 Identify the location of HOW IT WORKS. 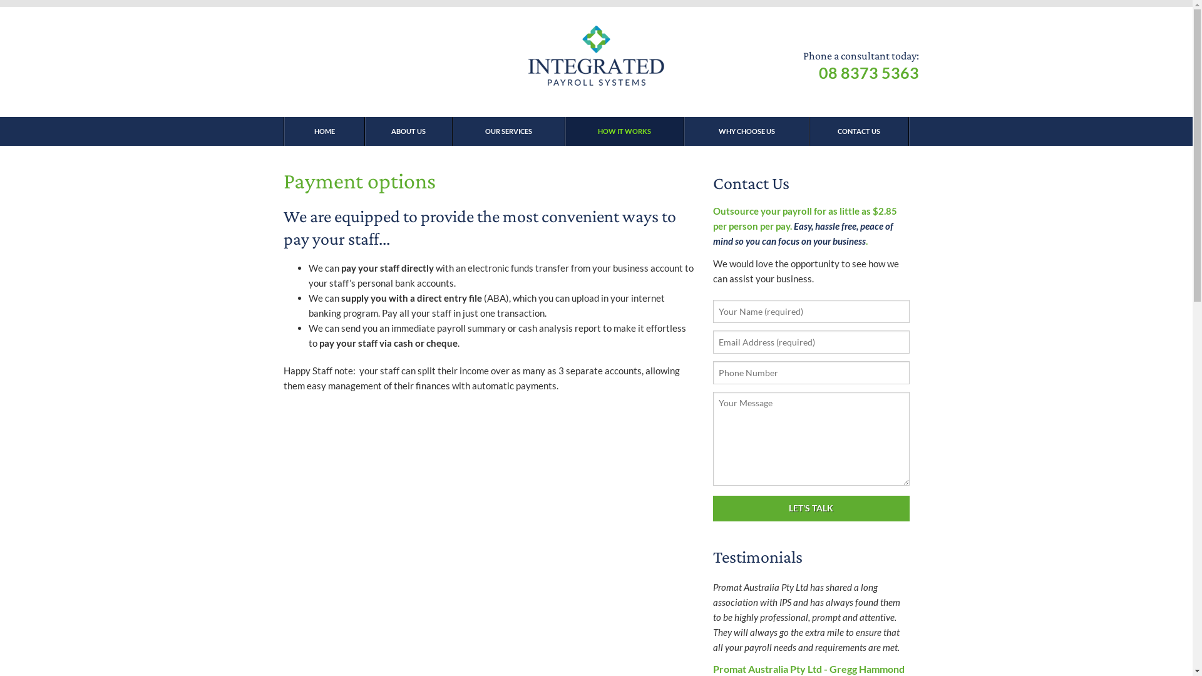
(624, 131).